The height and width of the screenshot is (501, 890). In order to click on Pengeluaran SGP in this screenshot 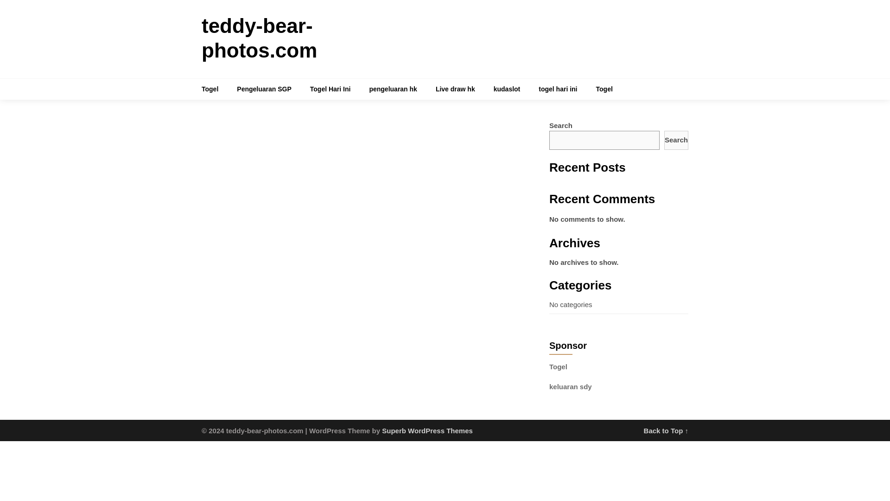, I will do `click(264, 89)`.